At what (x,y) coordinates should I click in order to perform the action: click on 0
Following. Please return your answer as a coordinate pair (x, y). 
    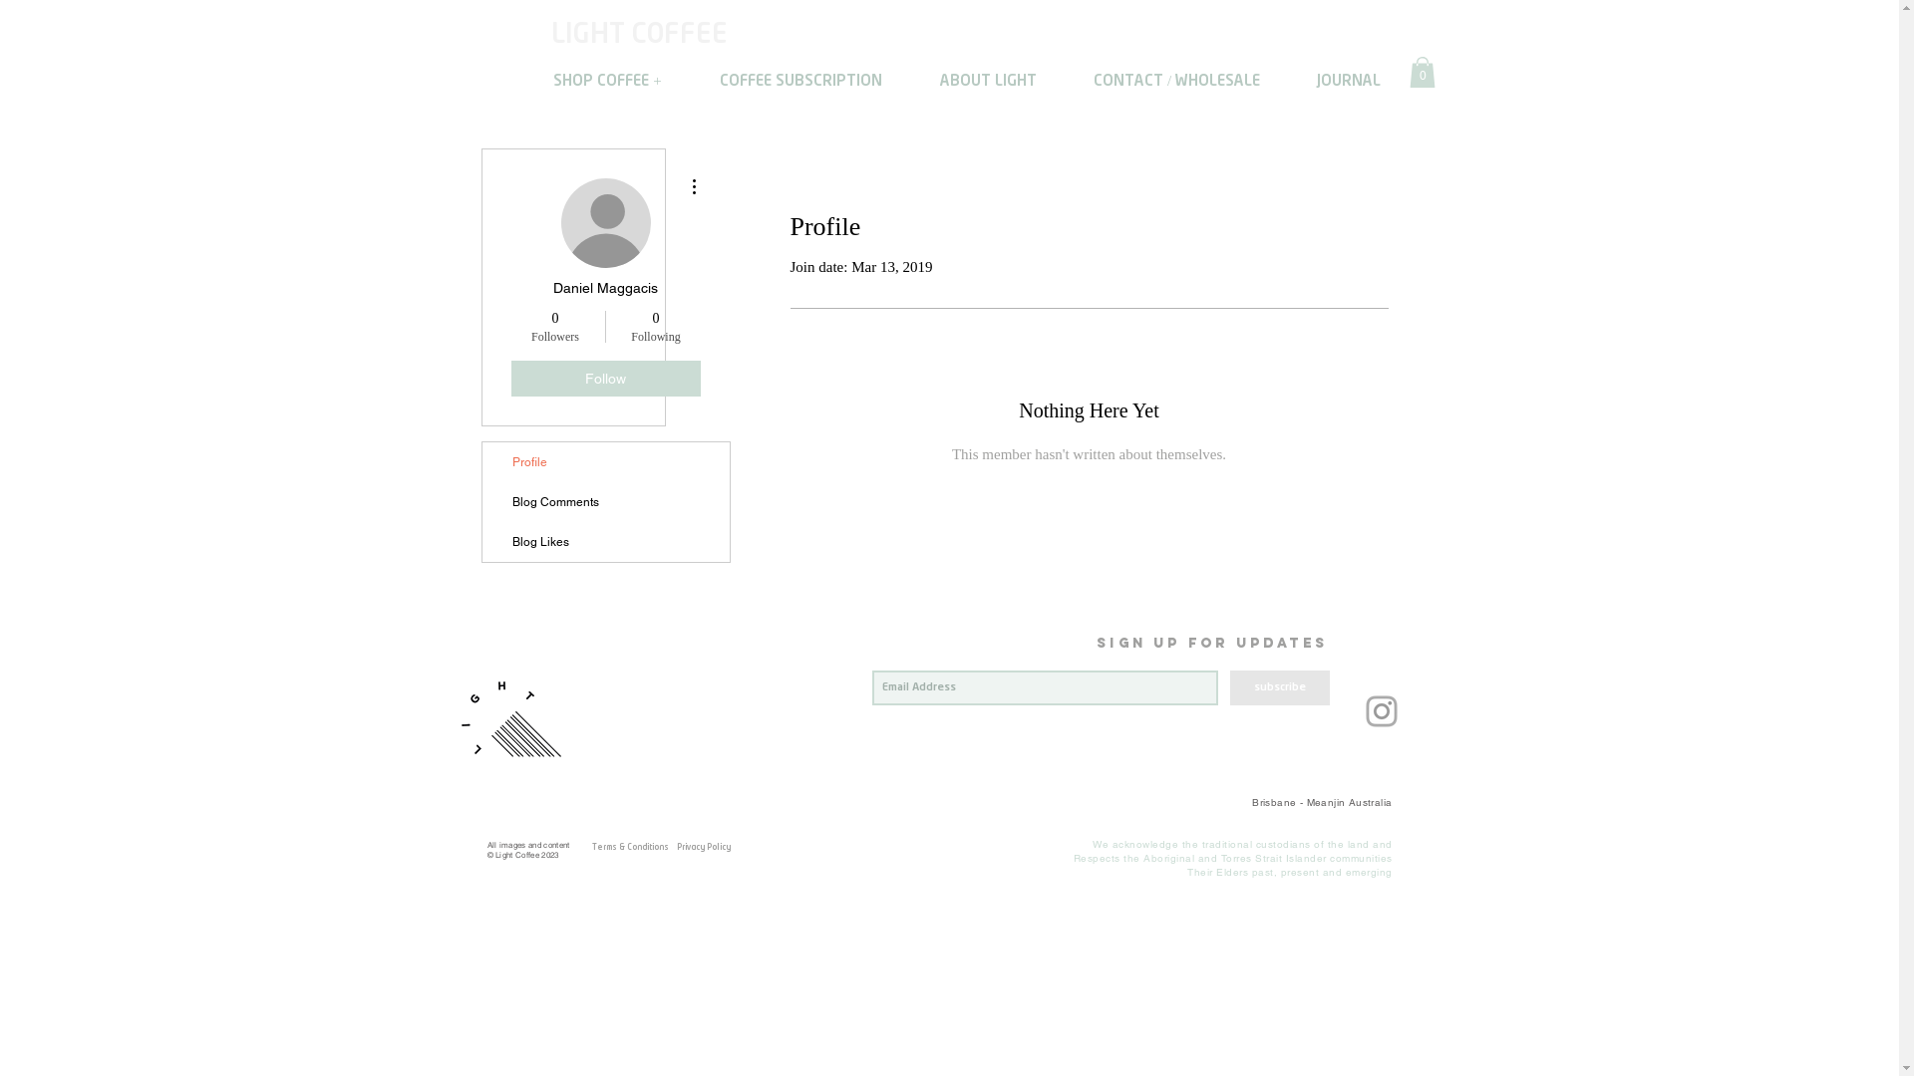
    Looking at the image, I should click on (656, 327).